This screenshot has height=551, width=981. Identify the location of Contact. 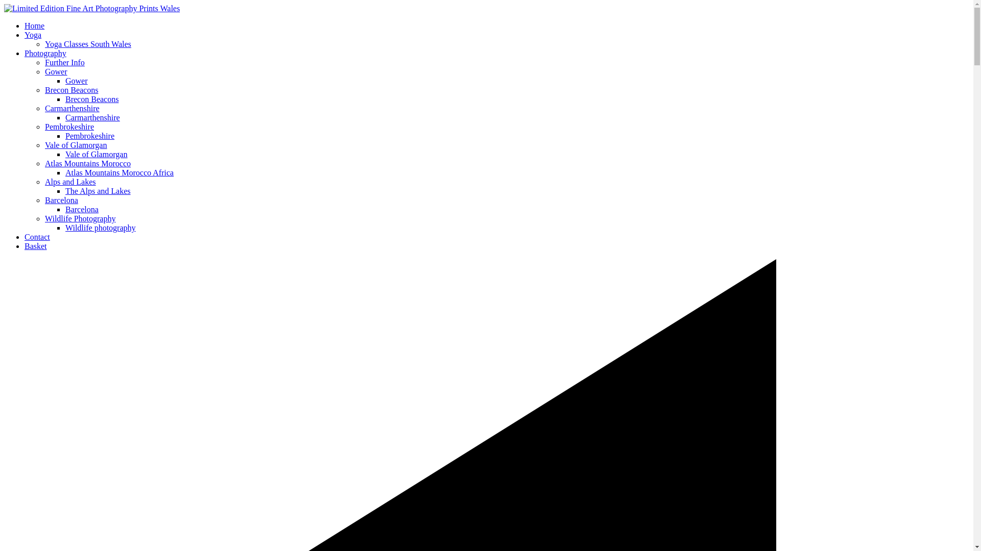
(37, 237).